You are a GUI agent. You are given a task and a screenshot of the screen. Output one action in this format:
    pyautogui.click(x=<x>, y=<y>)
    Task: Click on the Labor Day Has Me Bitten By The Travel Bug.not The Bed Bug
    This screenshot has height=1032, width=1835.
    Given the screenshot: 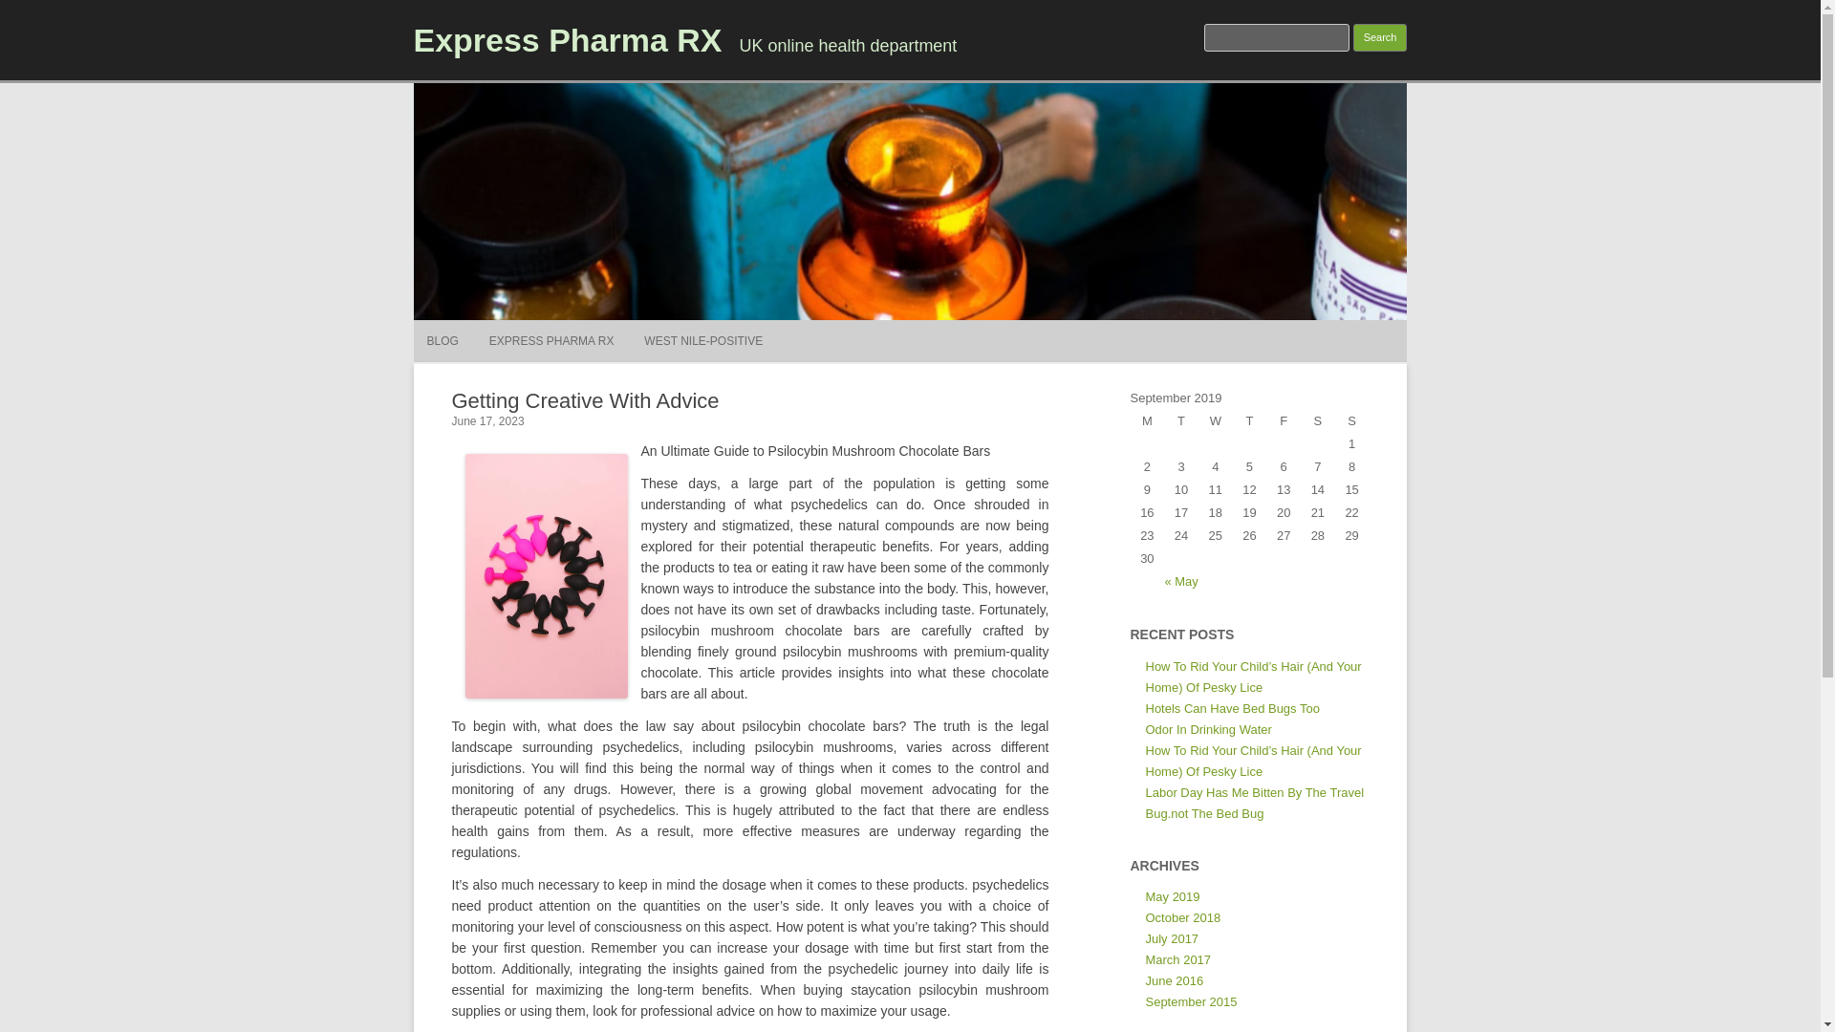 What is the action you would take?
    pyautogui.click(x=1254, y=803)
    